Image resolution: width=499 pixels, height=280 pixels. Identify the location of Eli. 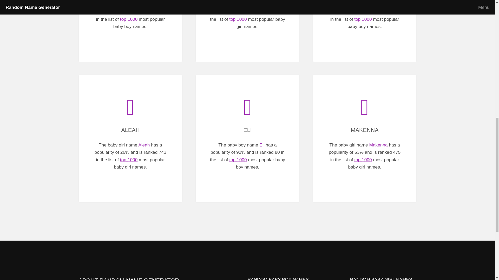
(262, 145).